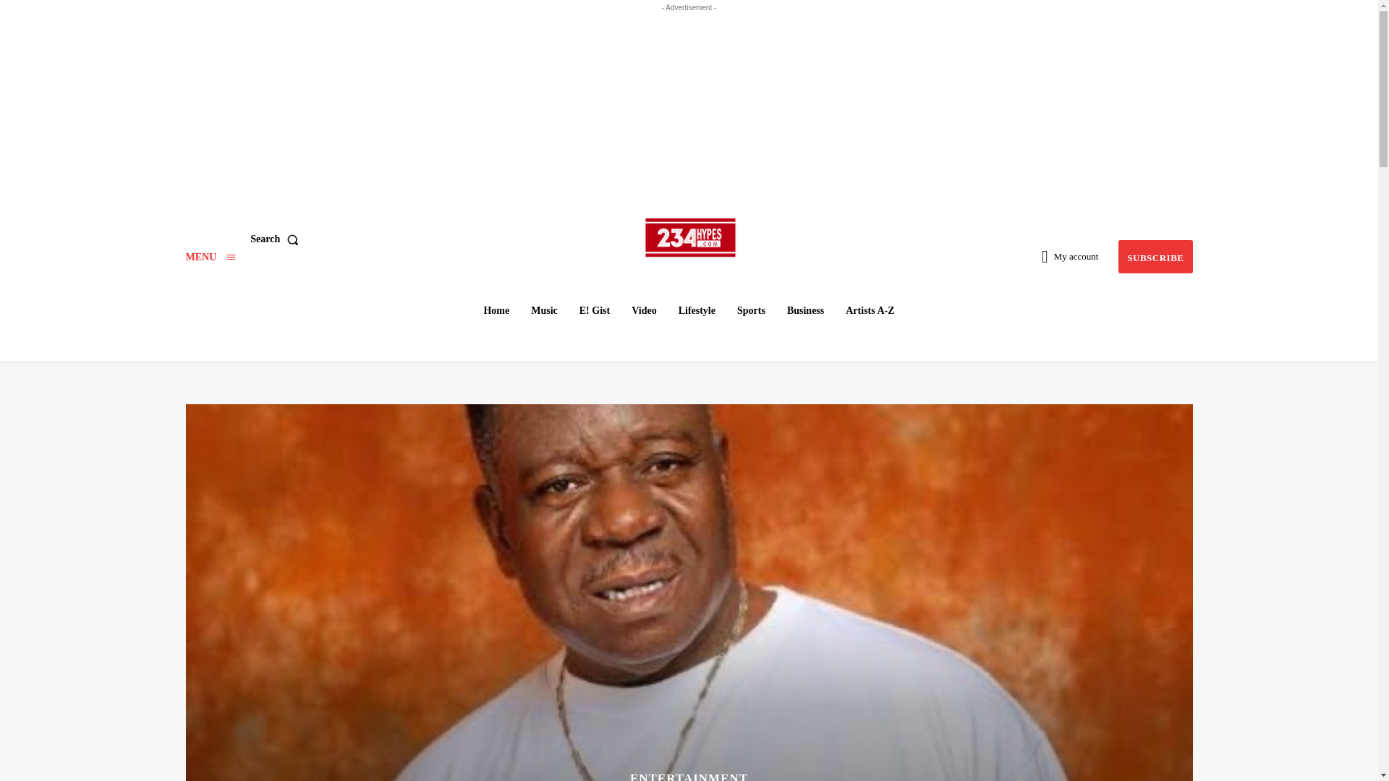 This screenshot has width=1389, height=781. I want to click on Business, so click(804, 311).